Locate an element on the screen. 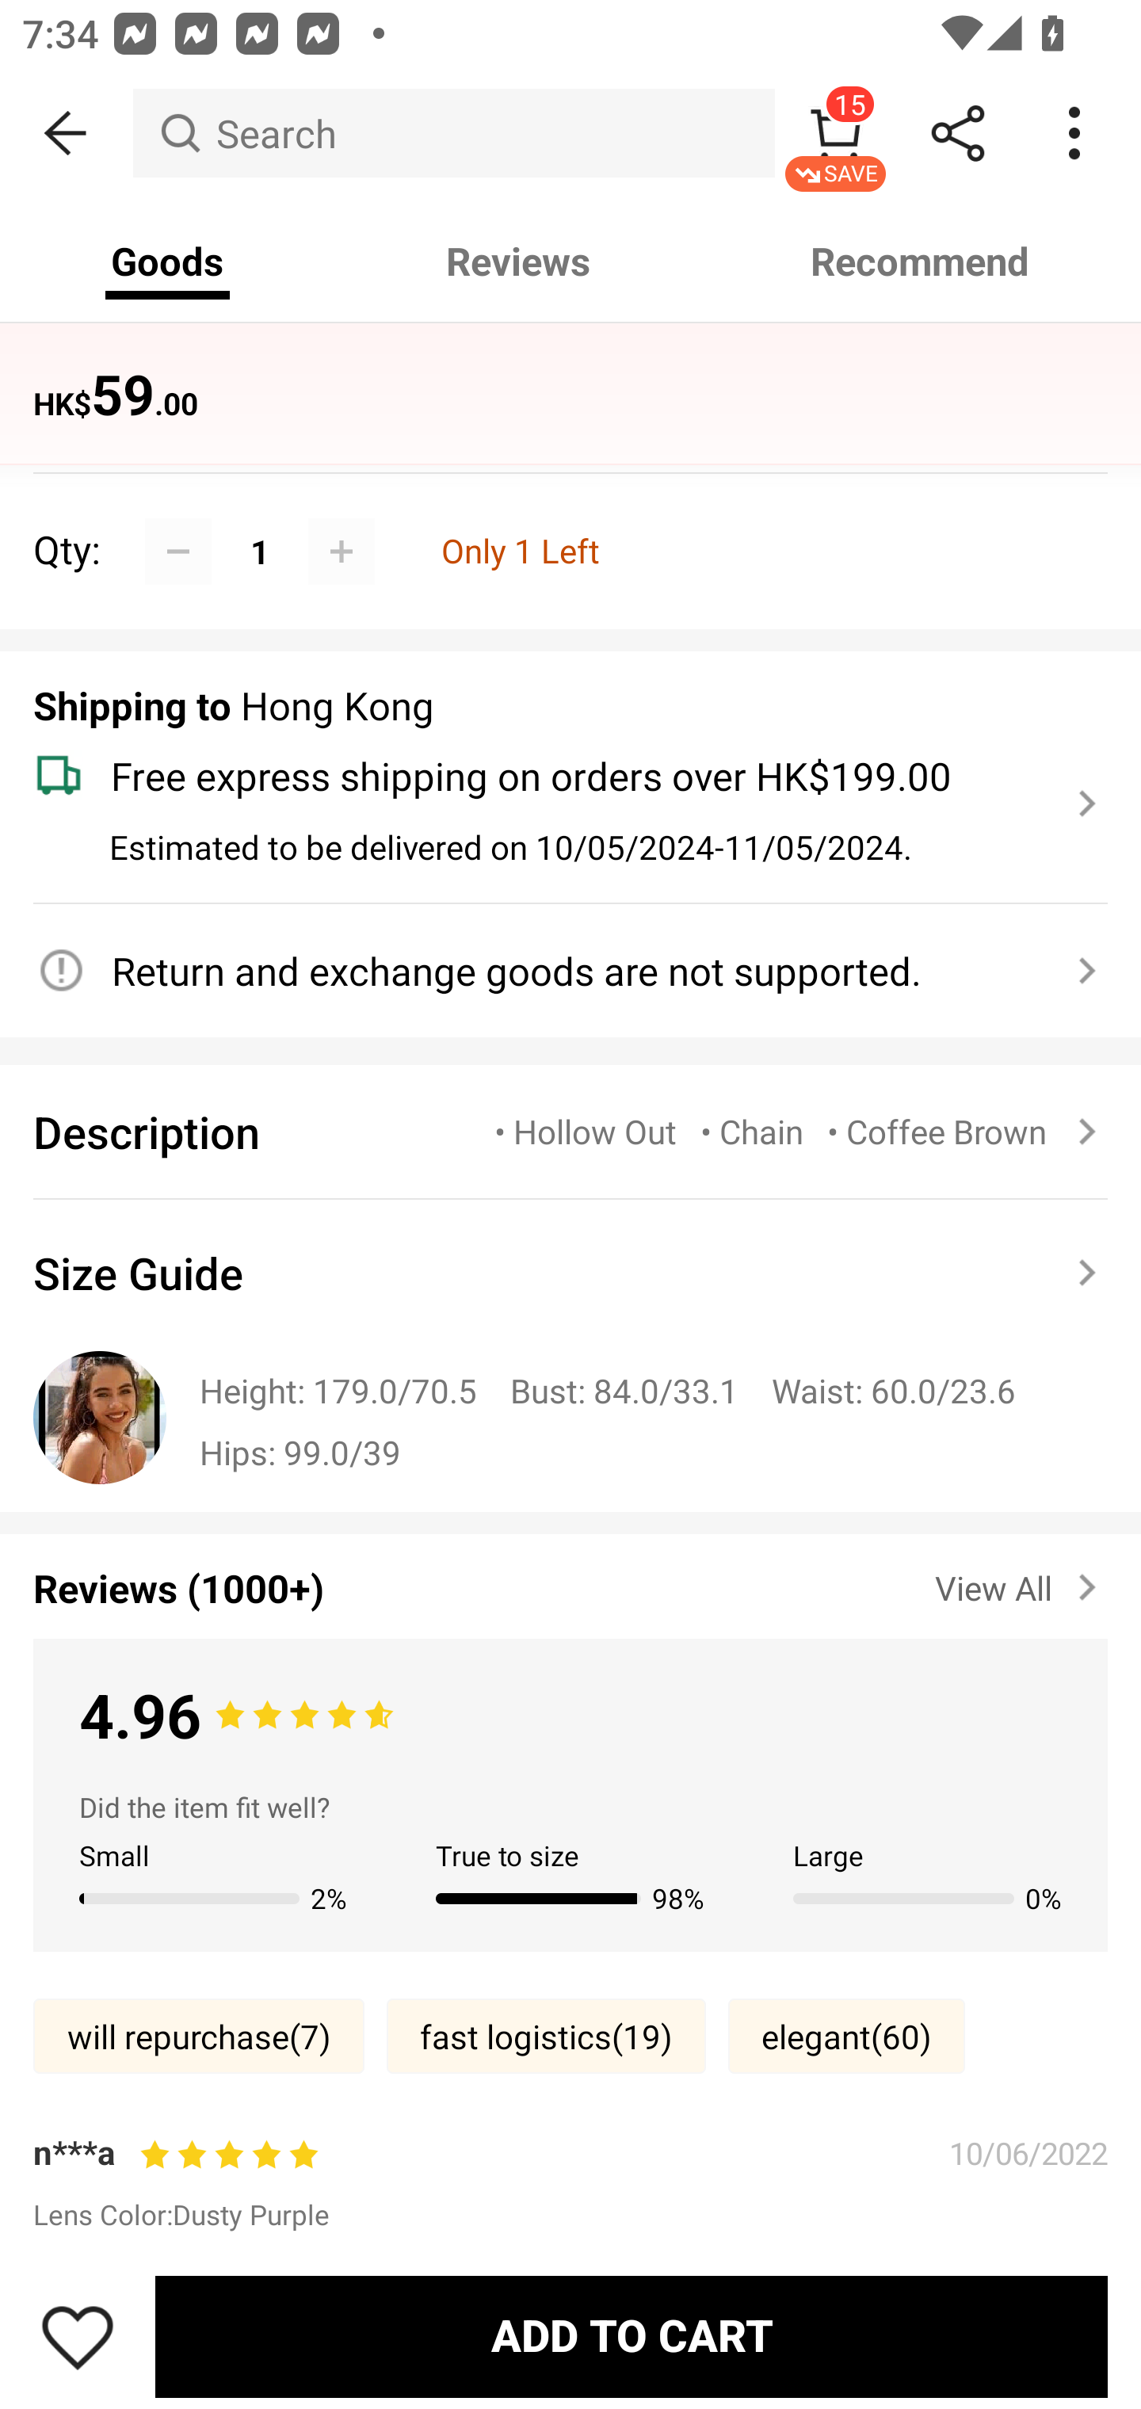  View All is located at coordinates (1021, 1582).